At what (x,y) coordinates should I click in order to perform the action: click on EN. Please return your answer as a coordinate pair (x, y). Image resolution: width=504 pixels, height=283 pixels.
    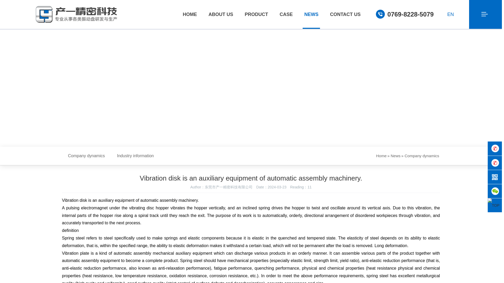
    Looking at the image, I should click on (454, 14).